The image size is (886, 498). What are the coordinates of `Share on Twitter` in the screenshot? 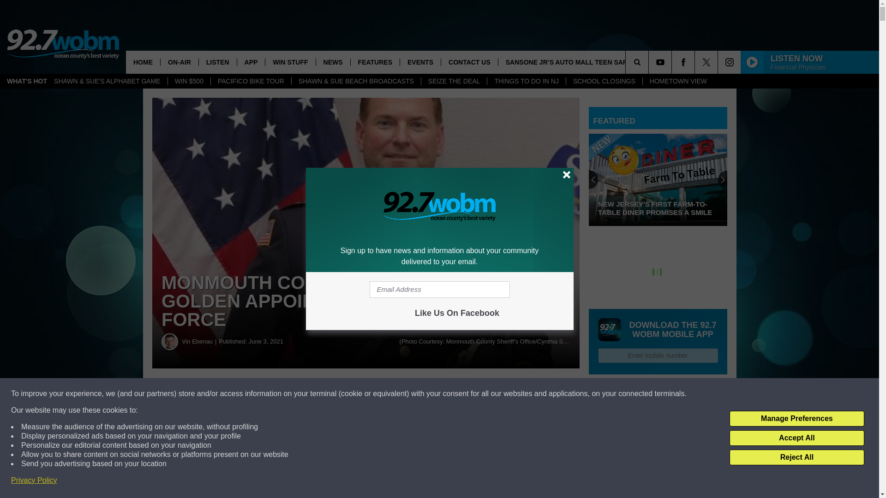 It's located at (451, 394).